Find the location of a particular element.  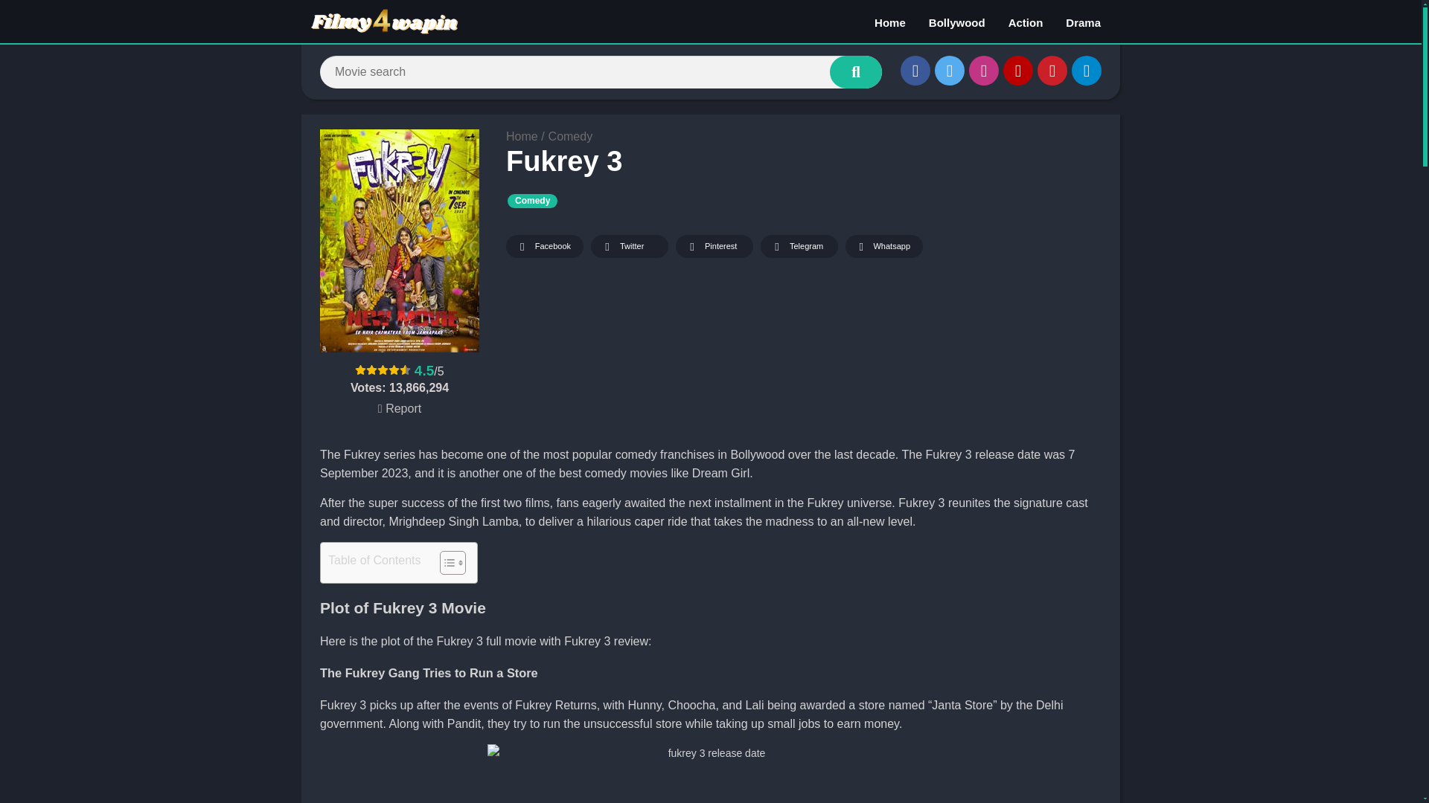

Home is located at coordinates (890, 22).